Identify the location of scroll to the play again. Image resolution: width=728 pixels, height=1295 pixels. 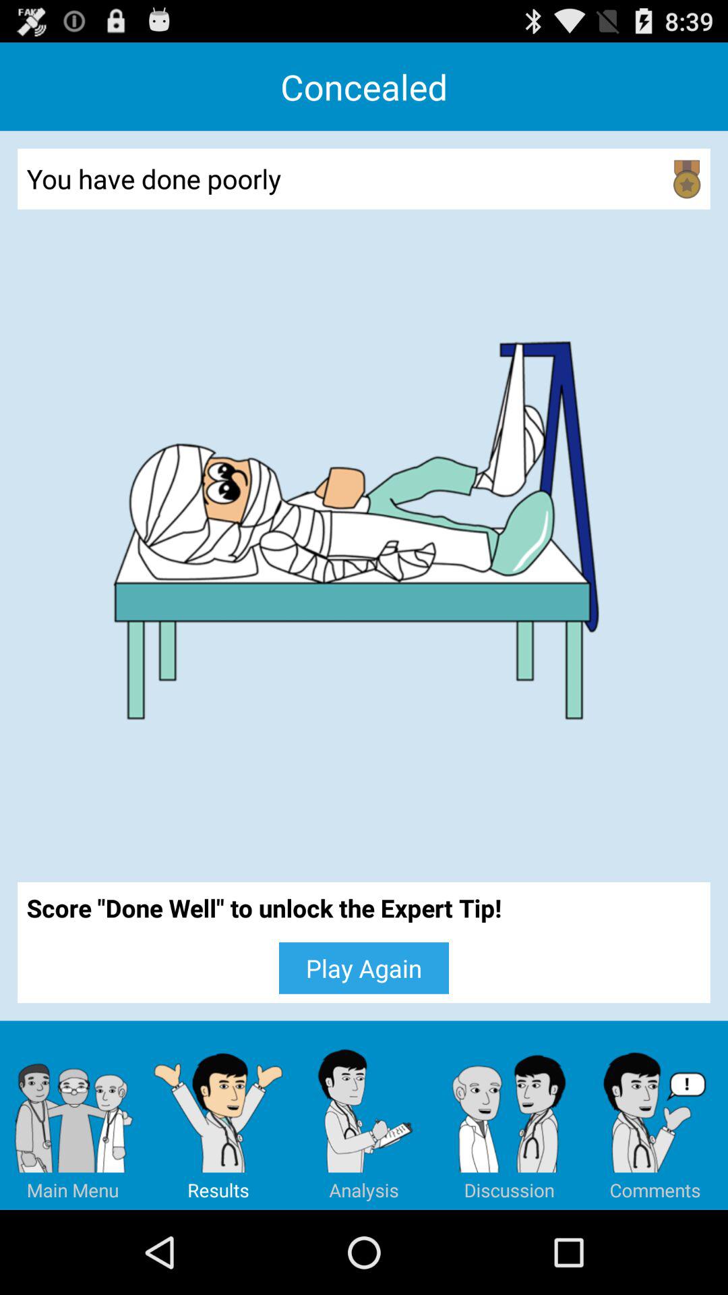
(364, 968).